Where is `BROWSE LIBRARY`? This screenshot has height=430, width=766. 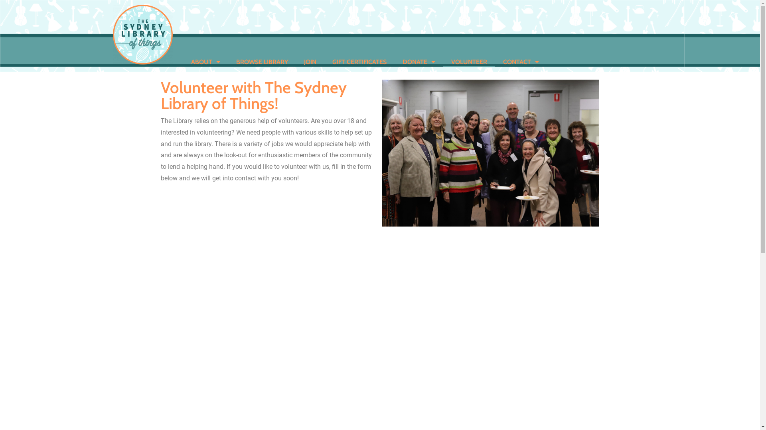
BROWSE LIBRARY is located at coordinates (262, 62).